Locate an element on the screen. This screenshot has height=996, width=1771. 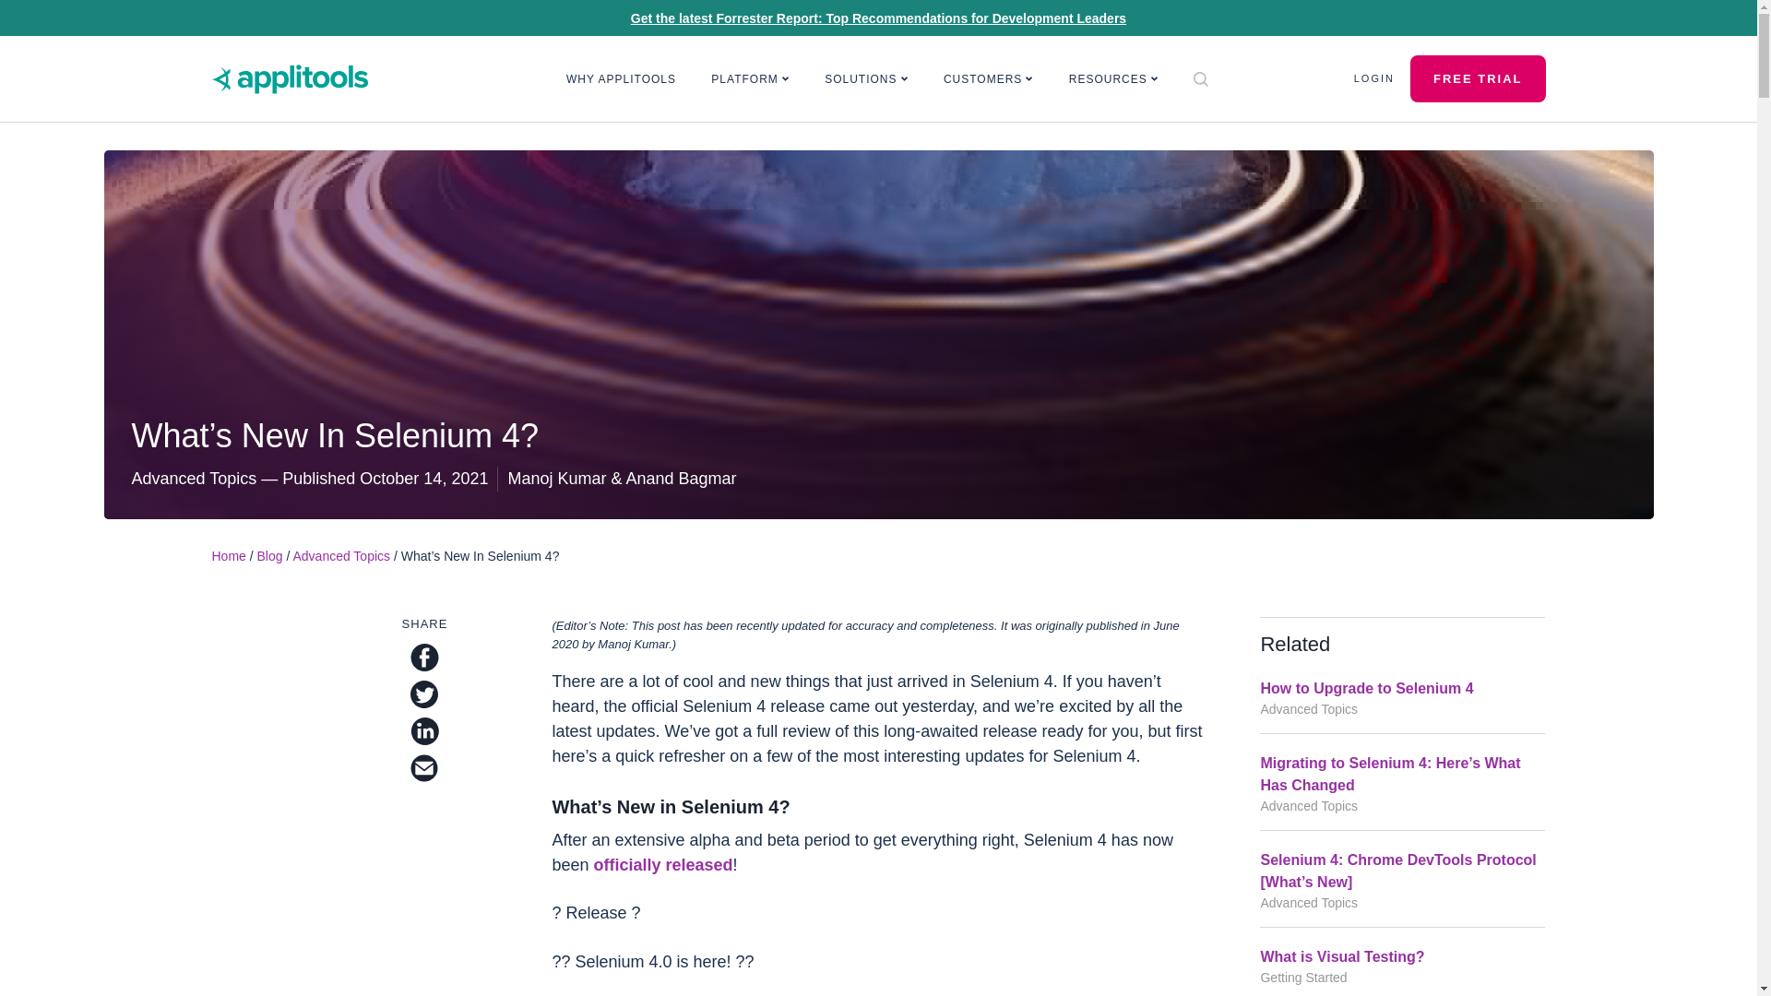
WHY APPLITOOLS is located at coordinates (622, 79).